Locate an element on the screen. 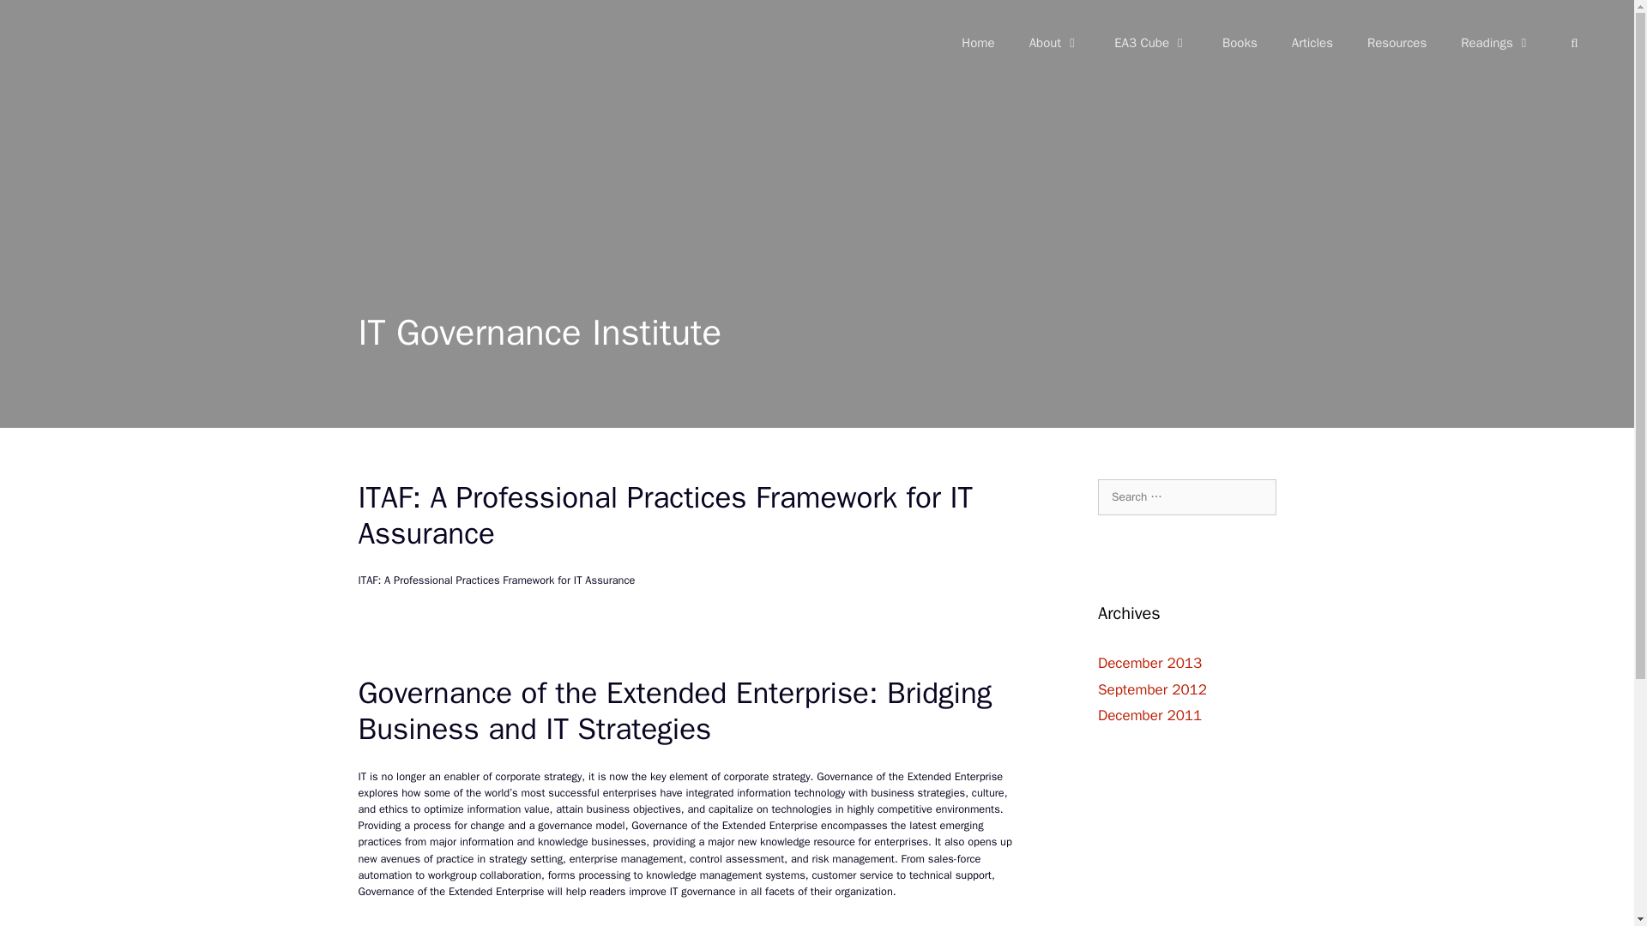 Image resolution: width=1647 pixels, height=926 pixels. Articles is located at coordinates (1312, 43).